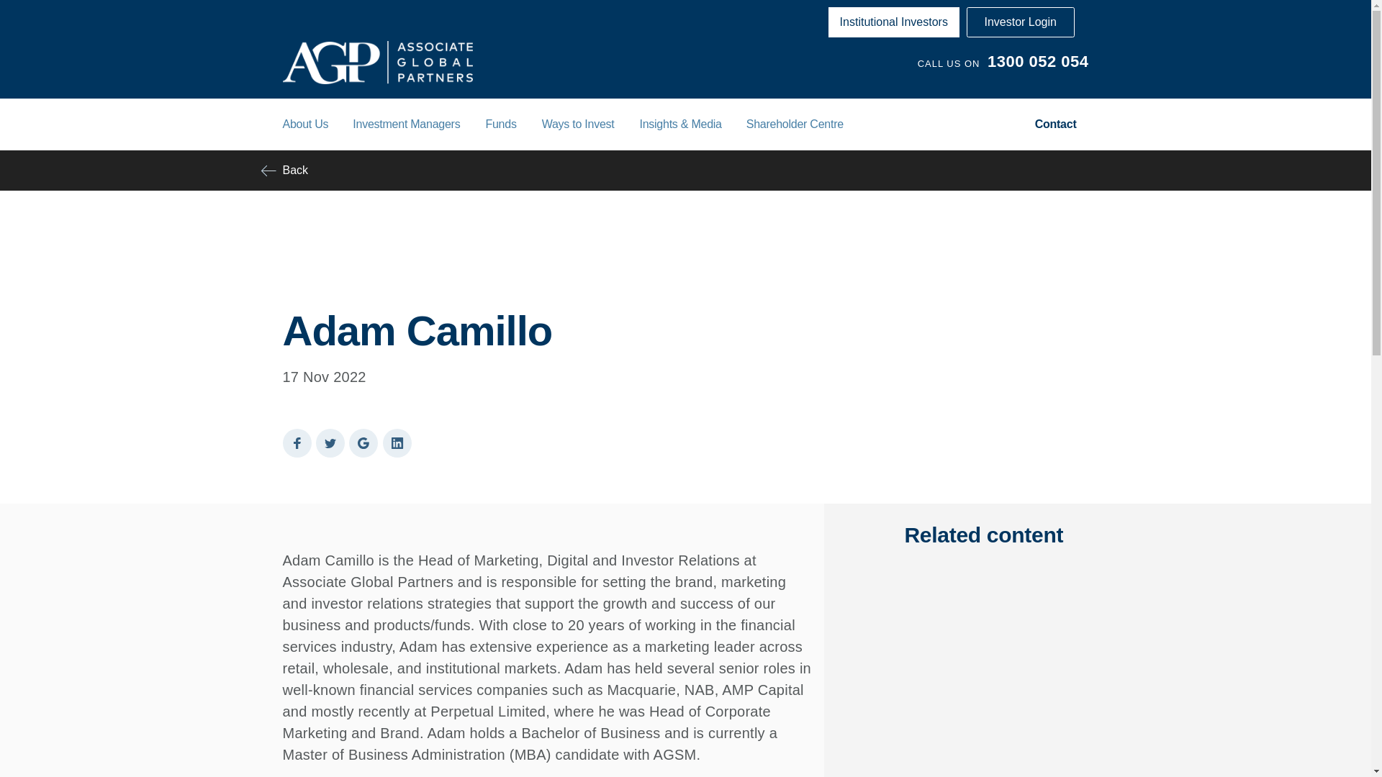 This screenshot has height=777, width=1382. I want to click on Shareholder Centre, so click(795, 124).